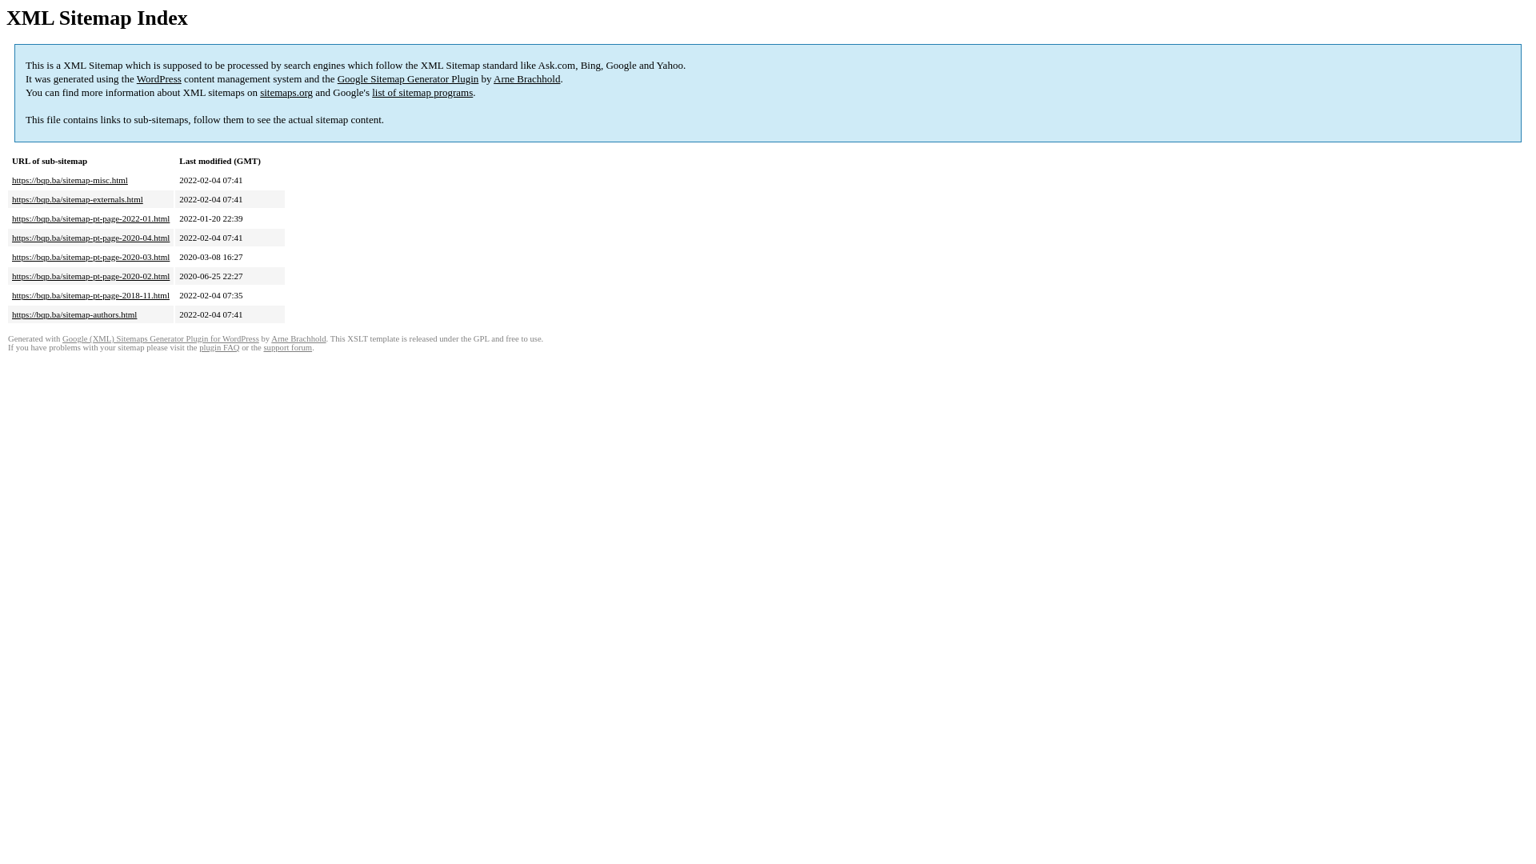  Describe the element at coordinates (91, 295) in the screenshot. I see `https://bqp.ba/sitemap-pt-page-2018-11.html` at that location.